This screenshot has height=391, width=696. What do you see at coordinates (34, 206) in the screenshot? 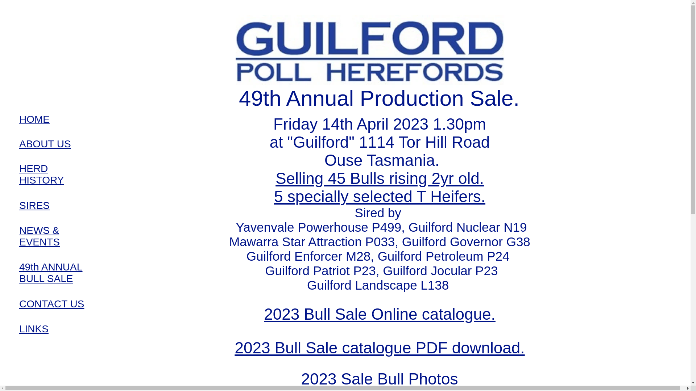
I see `SIRES` at bounding box center [34, 206].